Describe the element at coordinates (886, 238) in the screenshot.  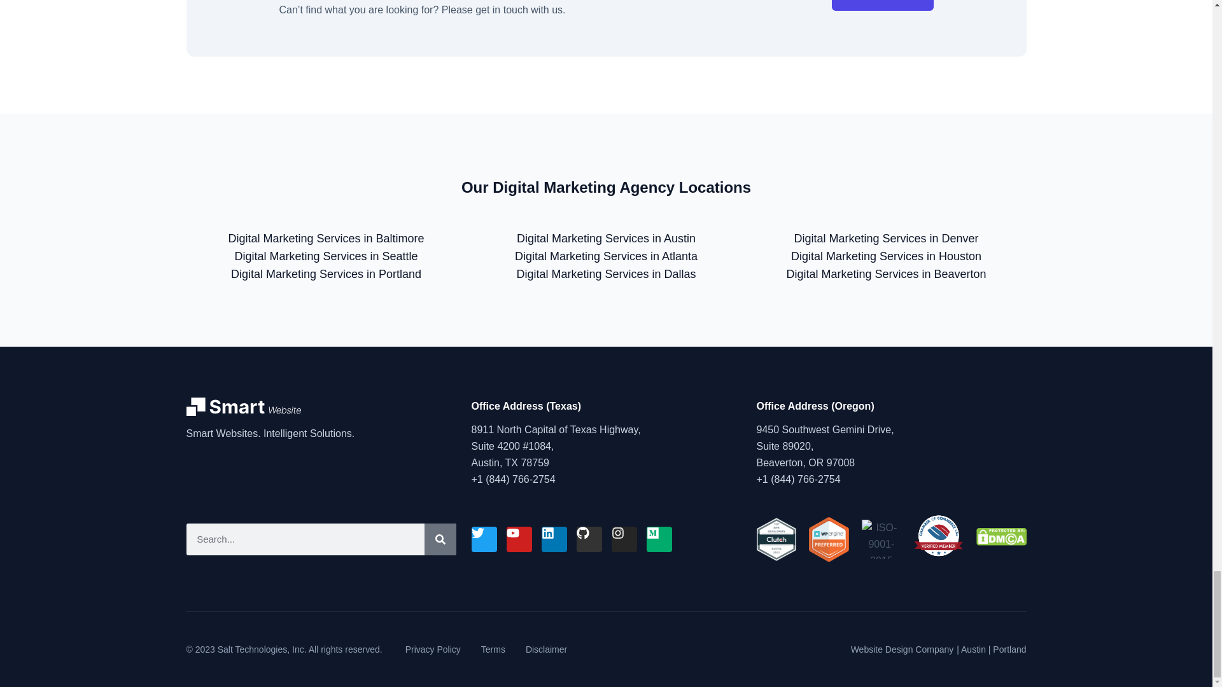
I see `Digital Marketing Services in Denver` at that location.